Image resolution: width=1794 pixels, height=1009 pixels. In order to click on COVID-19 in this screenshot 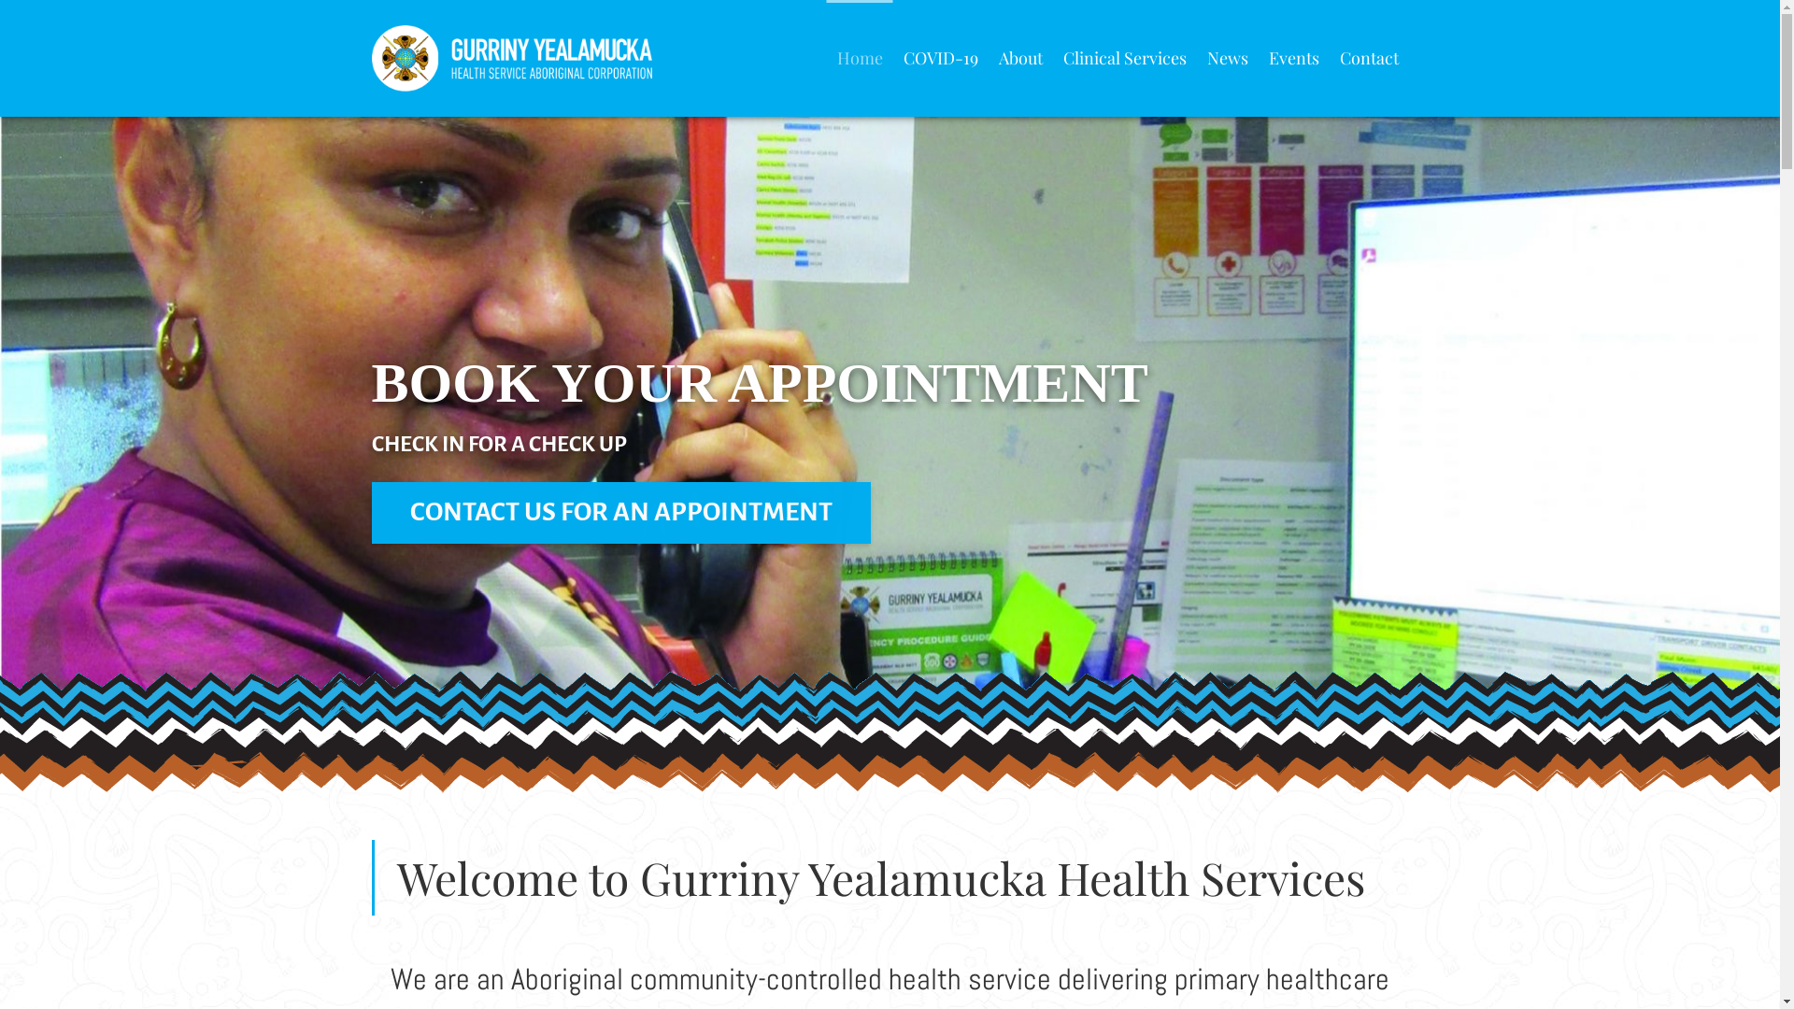, I will do `click(941, 58)`.